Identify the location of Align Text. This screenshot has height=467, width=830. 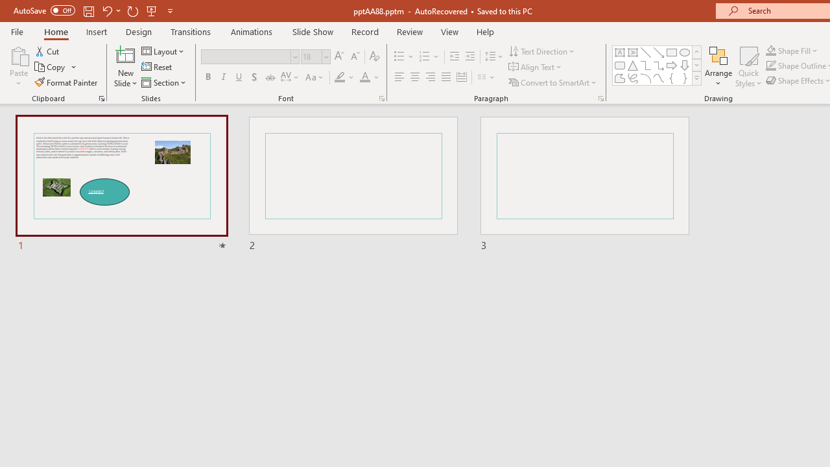
(536, 67).